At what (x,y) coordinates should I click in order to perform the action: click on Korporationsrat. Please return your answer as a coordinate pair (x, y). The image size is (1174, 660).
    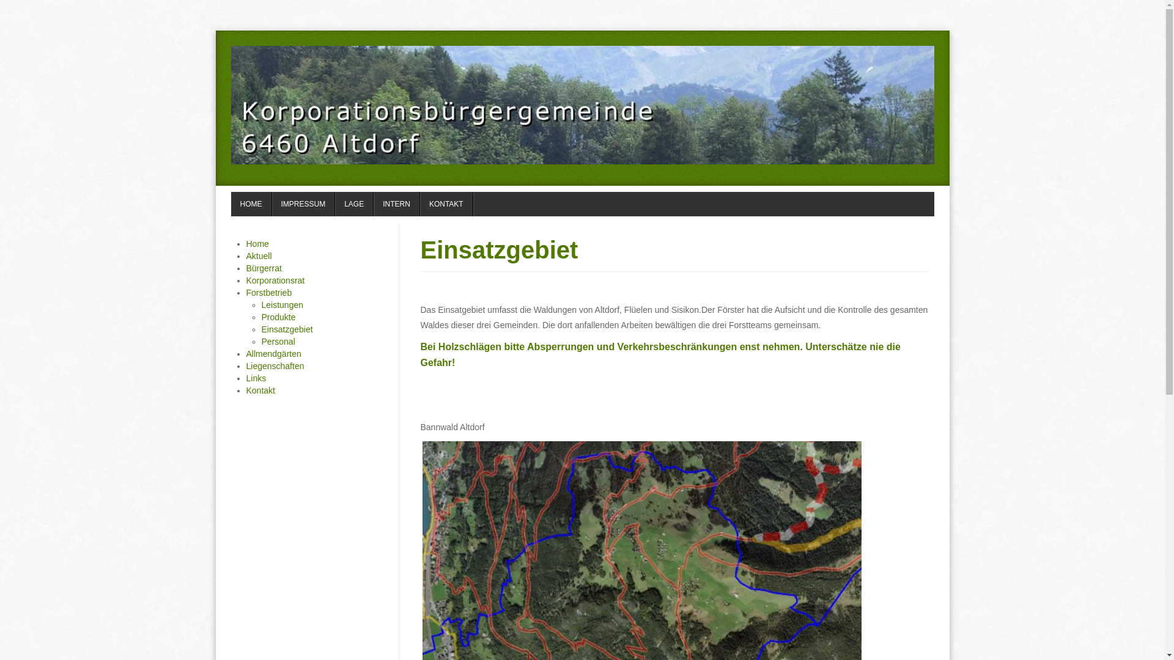
    Looking at the image, I should click on (275, 280).